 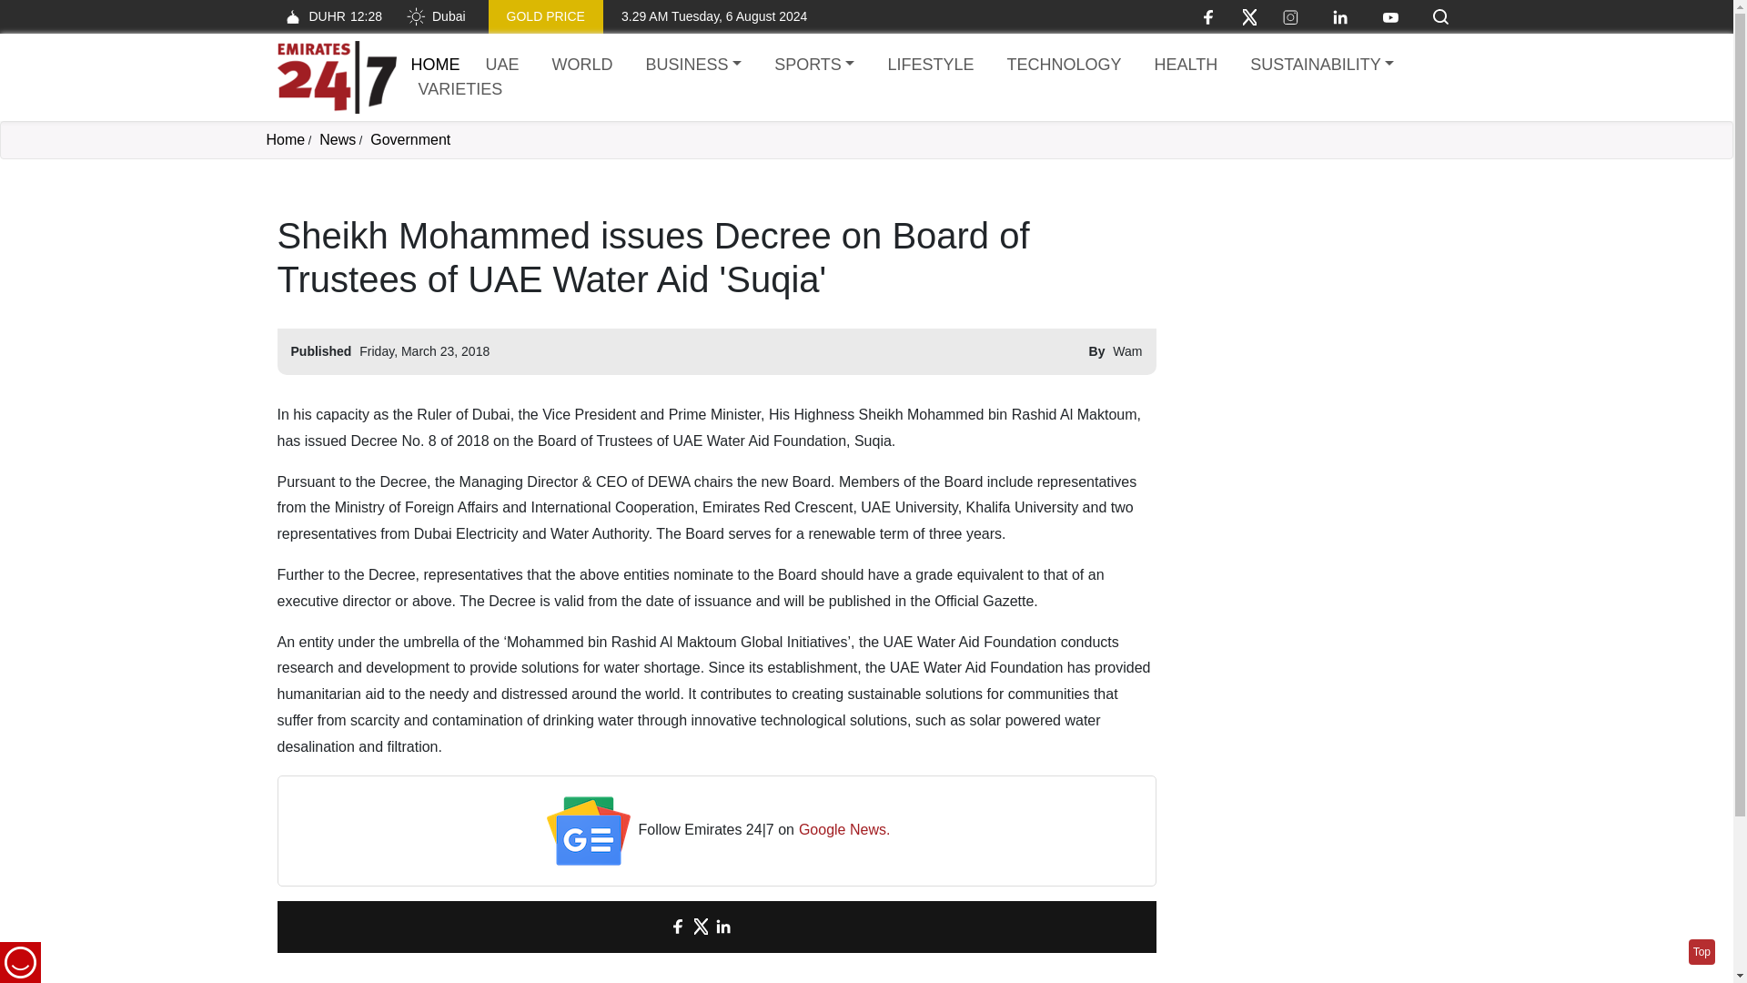 What do you see at coordinates (1321, 66) in the screenshot?
I see `SUSTAINABILITY` at bounding box center [1321, 66].